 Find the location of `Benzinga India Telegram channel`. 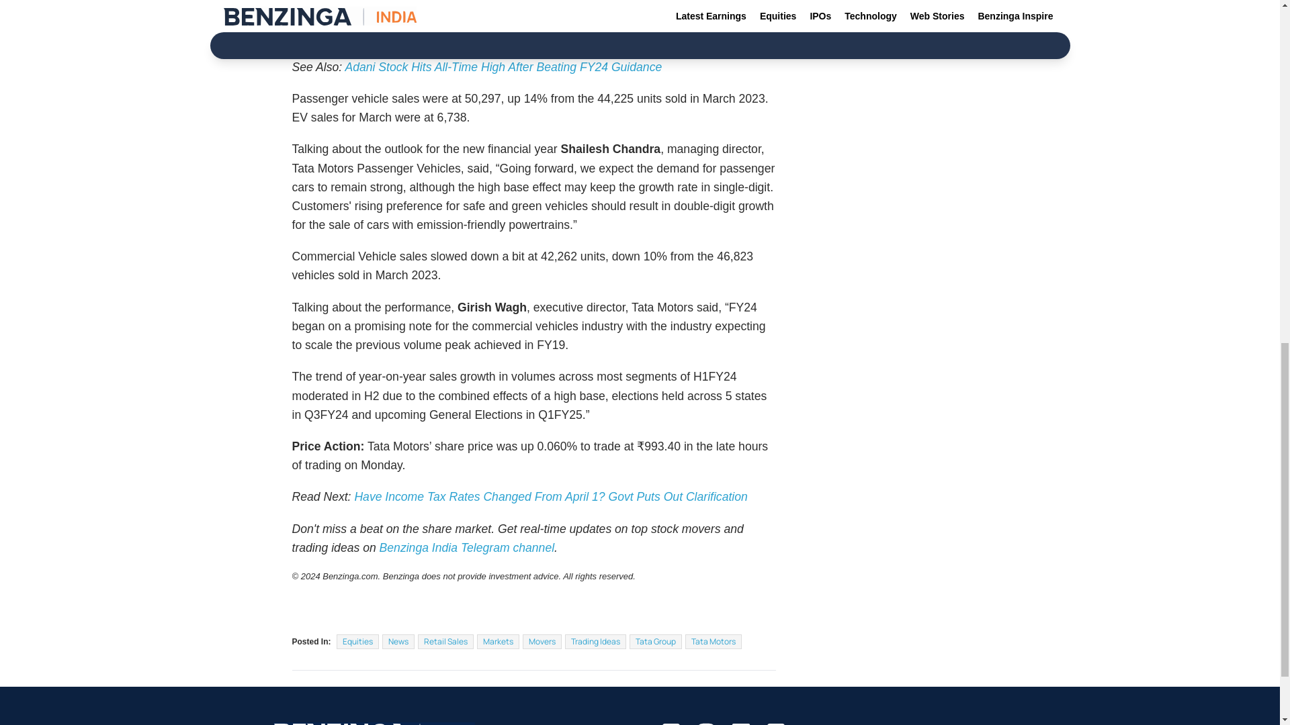

Benzinga India Telegram channel is located at coordinates (466, 548).